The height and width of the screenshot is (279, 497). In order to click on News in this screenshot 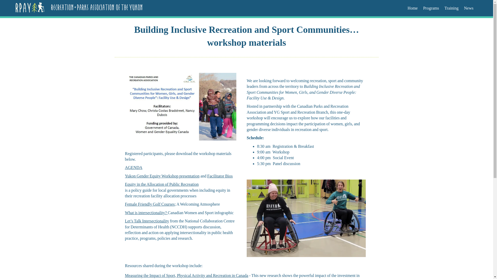, I will do `click(469, 8)`.